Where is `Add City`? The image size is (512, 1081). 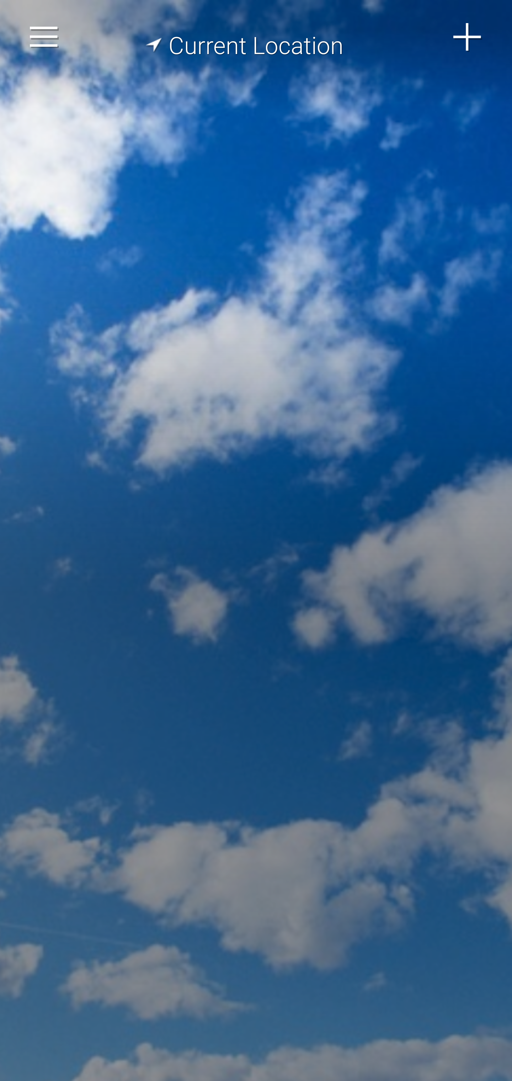
Add City is located at coordinates (468, 37).